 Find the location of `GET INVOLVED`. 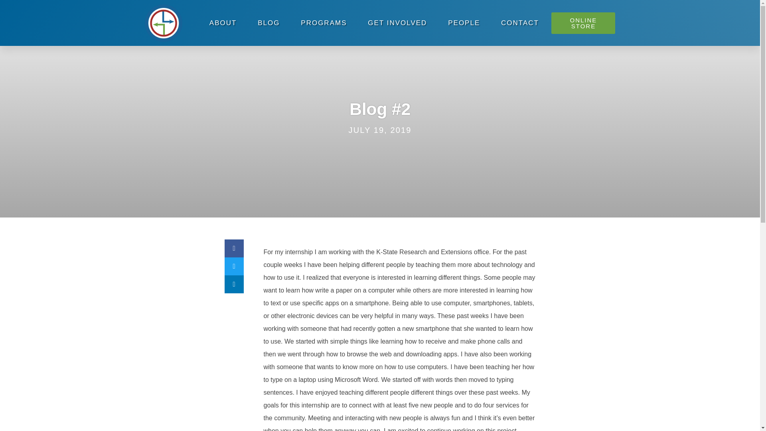

GET INVOLVED is located at coordinates (397, 23).